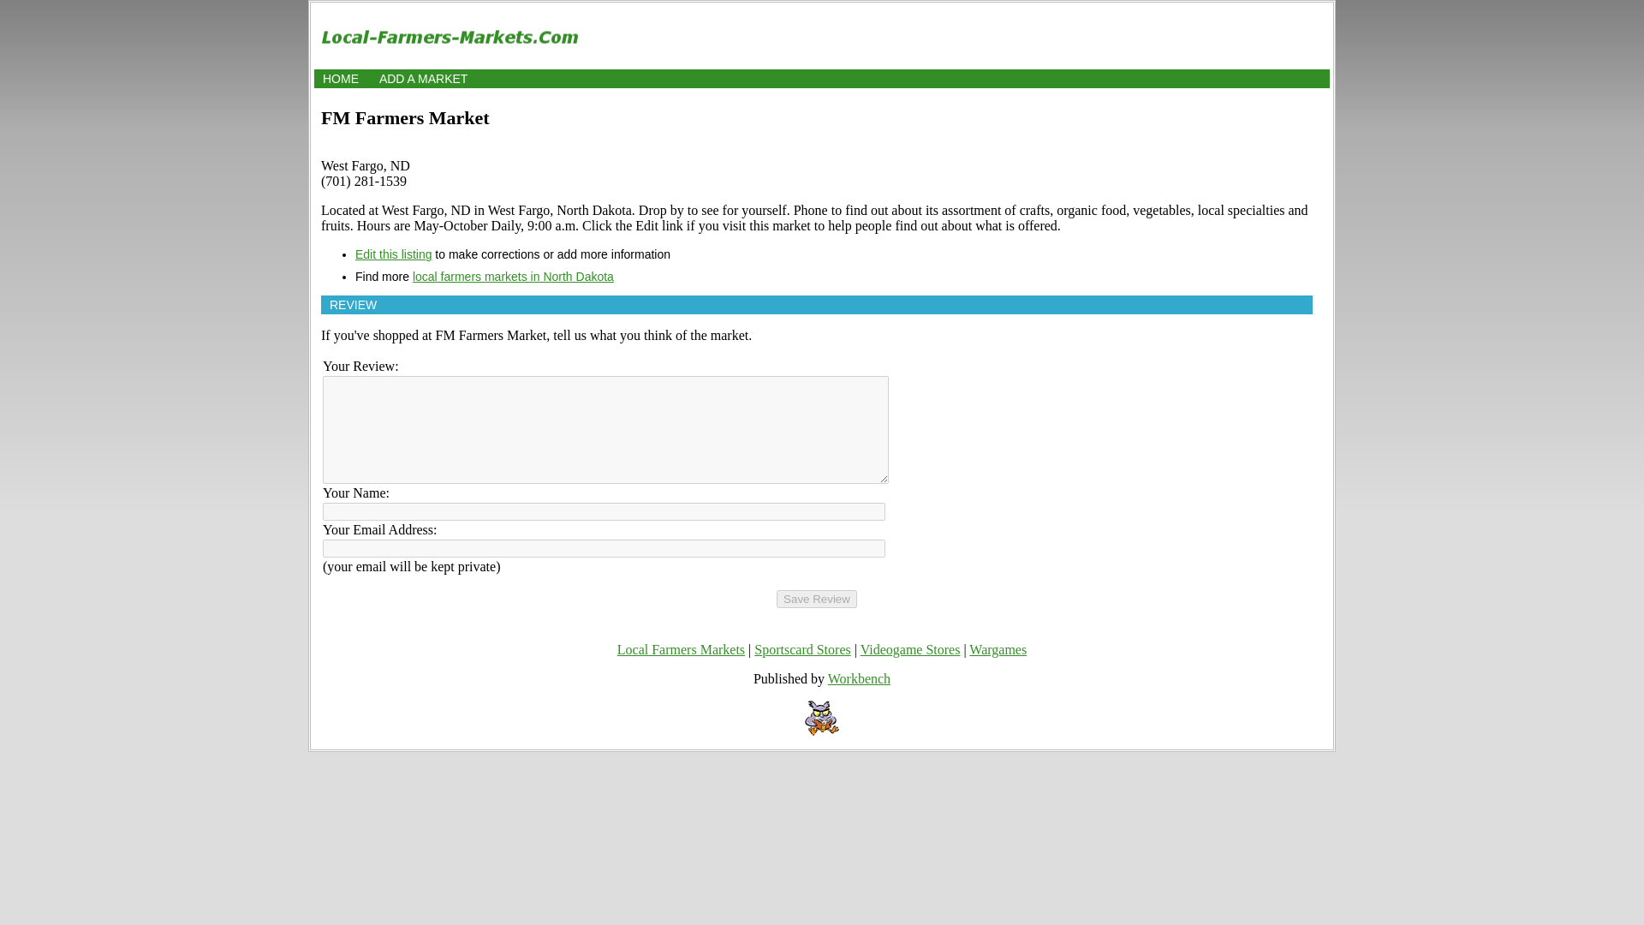 This screenshot has height=925, width=1644. Describe the element at coordinates (998, 649) in the screenshot. I see `Wargames` at that location.